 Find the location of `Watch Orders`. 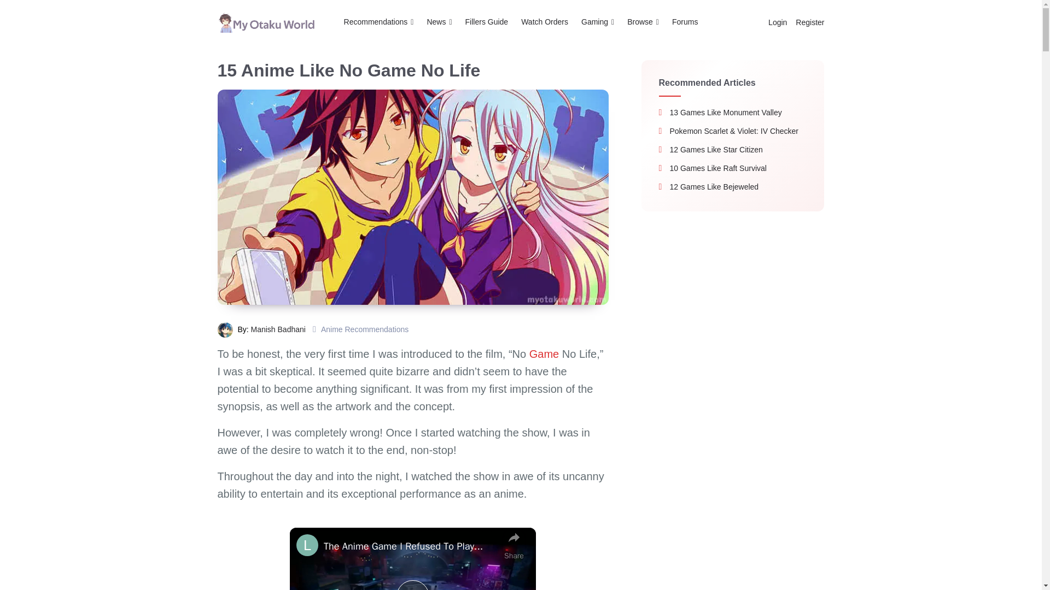

Watch Orders is located at coordinates (544, 22).